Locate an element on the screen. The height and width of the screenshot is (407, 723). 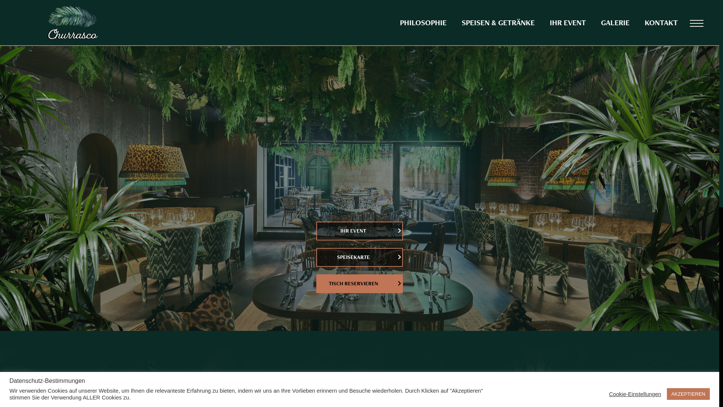
Churrasco-logo-small is located at coordinates (73, 23).